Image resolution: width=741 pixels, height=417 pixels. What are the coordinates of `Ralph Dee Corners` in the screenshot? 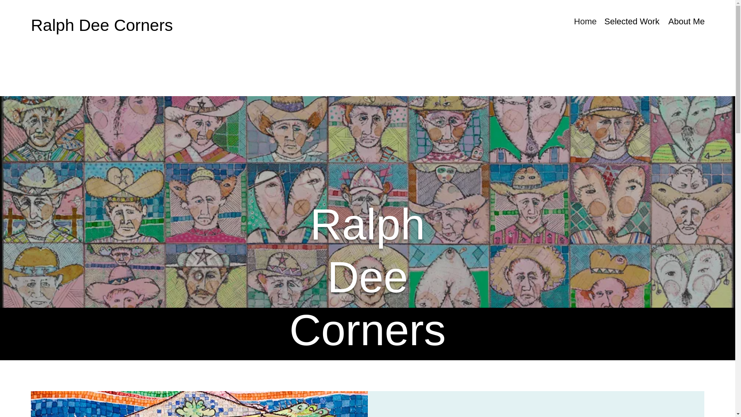 It's located at (102, 25).